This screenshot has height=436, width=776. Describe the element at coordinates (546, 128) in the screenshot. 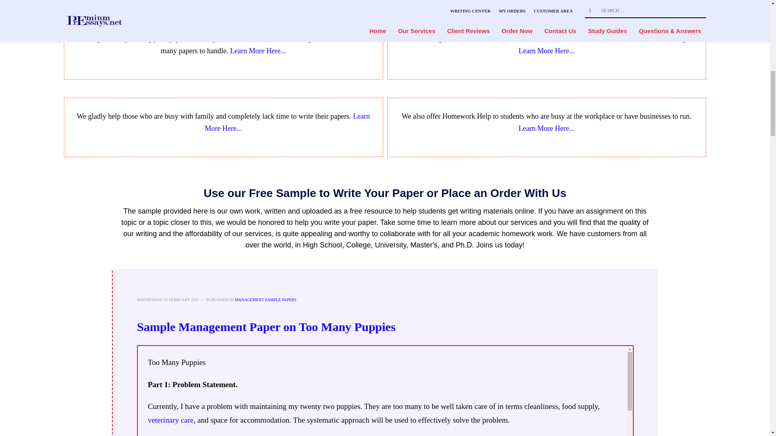

I see `Learn More Here...` at that location.